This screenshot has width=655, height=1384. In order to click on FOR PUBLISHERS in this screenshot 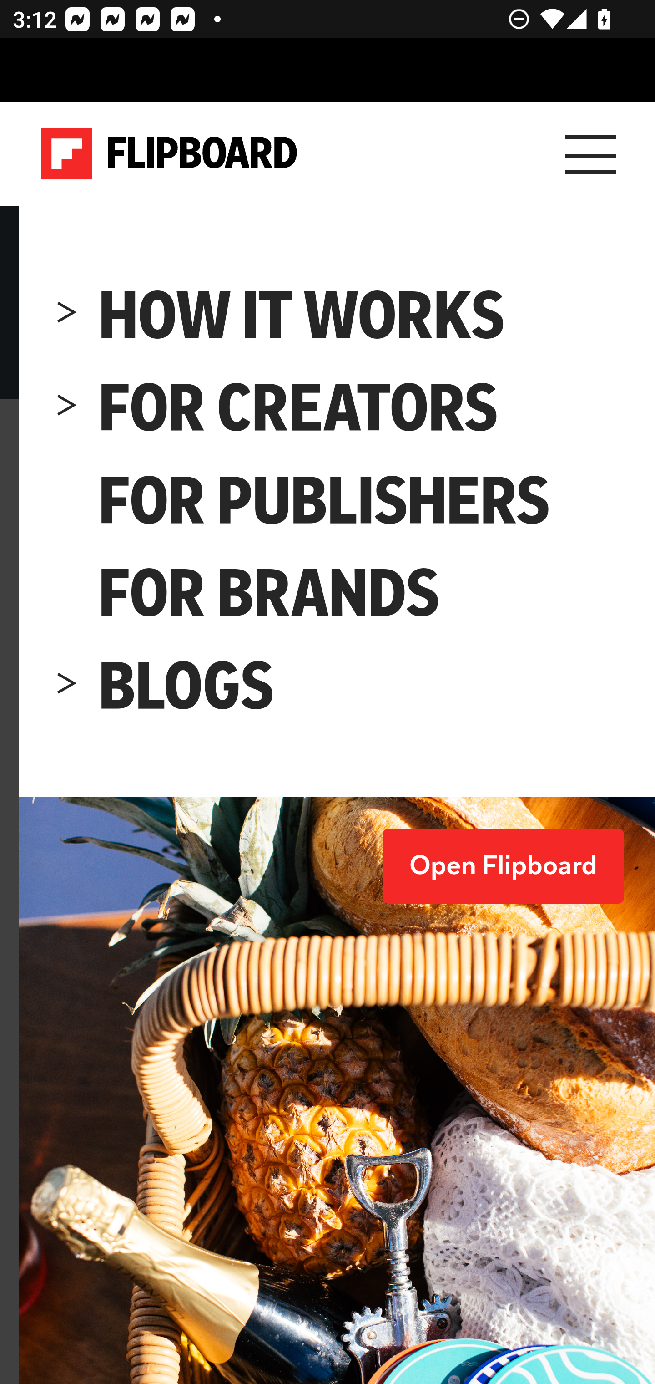, I will do `click(325, 501)`.